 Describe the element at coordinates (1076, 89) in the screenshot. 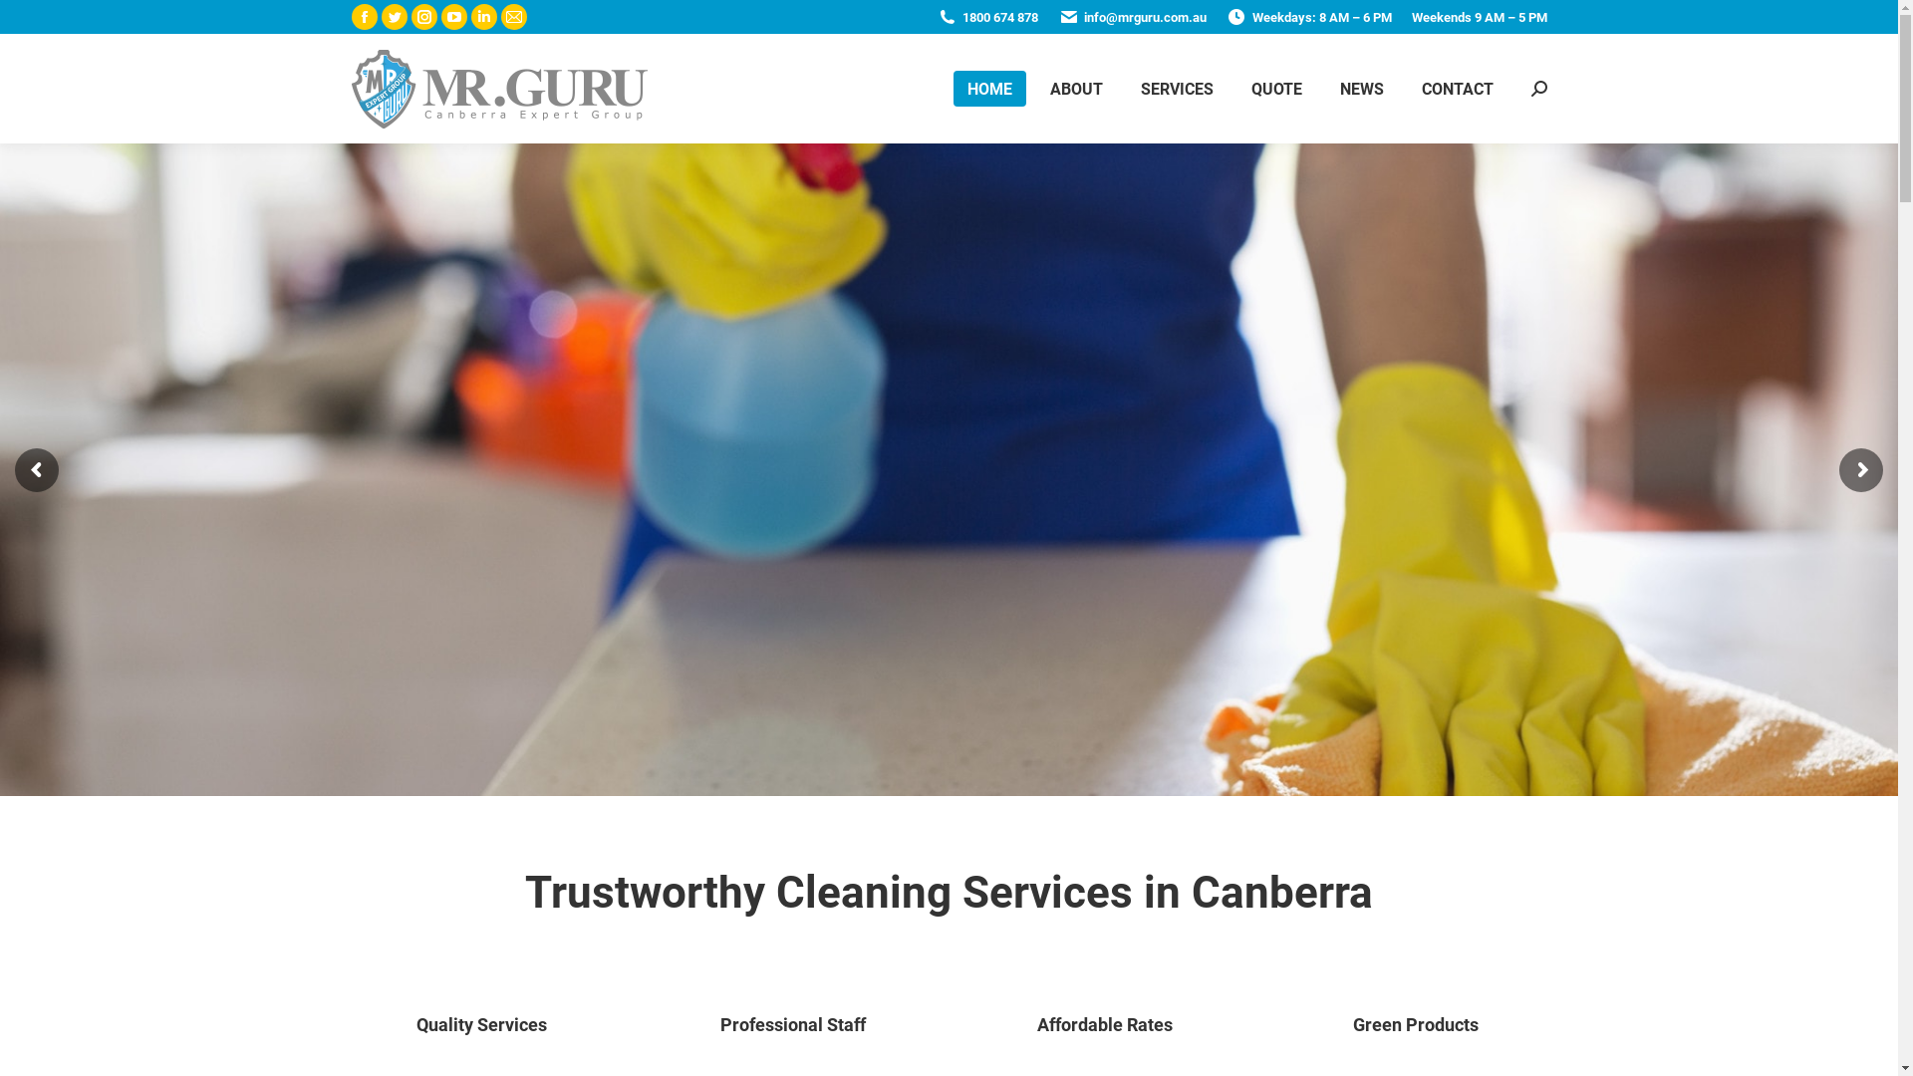

I see `ABOUT` at that location.